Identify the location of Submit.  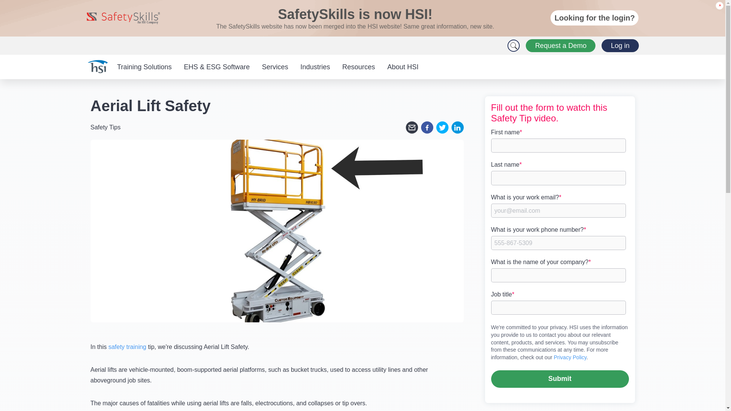
(560, 379).